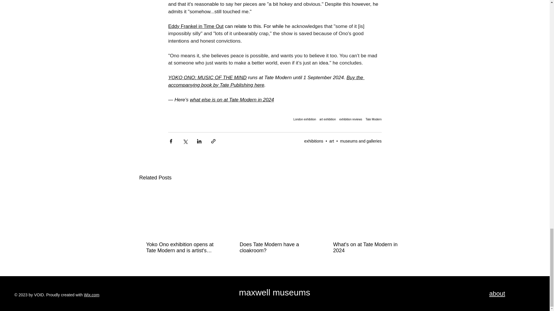 The image size is (554, 311). Describe the element at coordinates (305, 119) in the screenshot. I see `London exhibition` at that location.